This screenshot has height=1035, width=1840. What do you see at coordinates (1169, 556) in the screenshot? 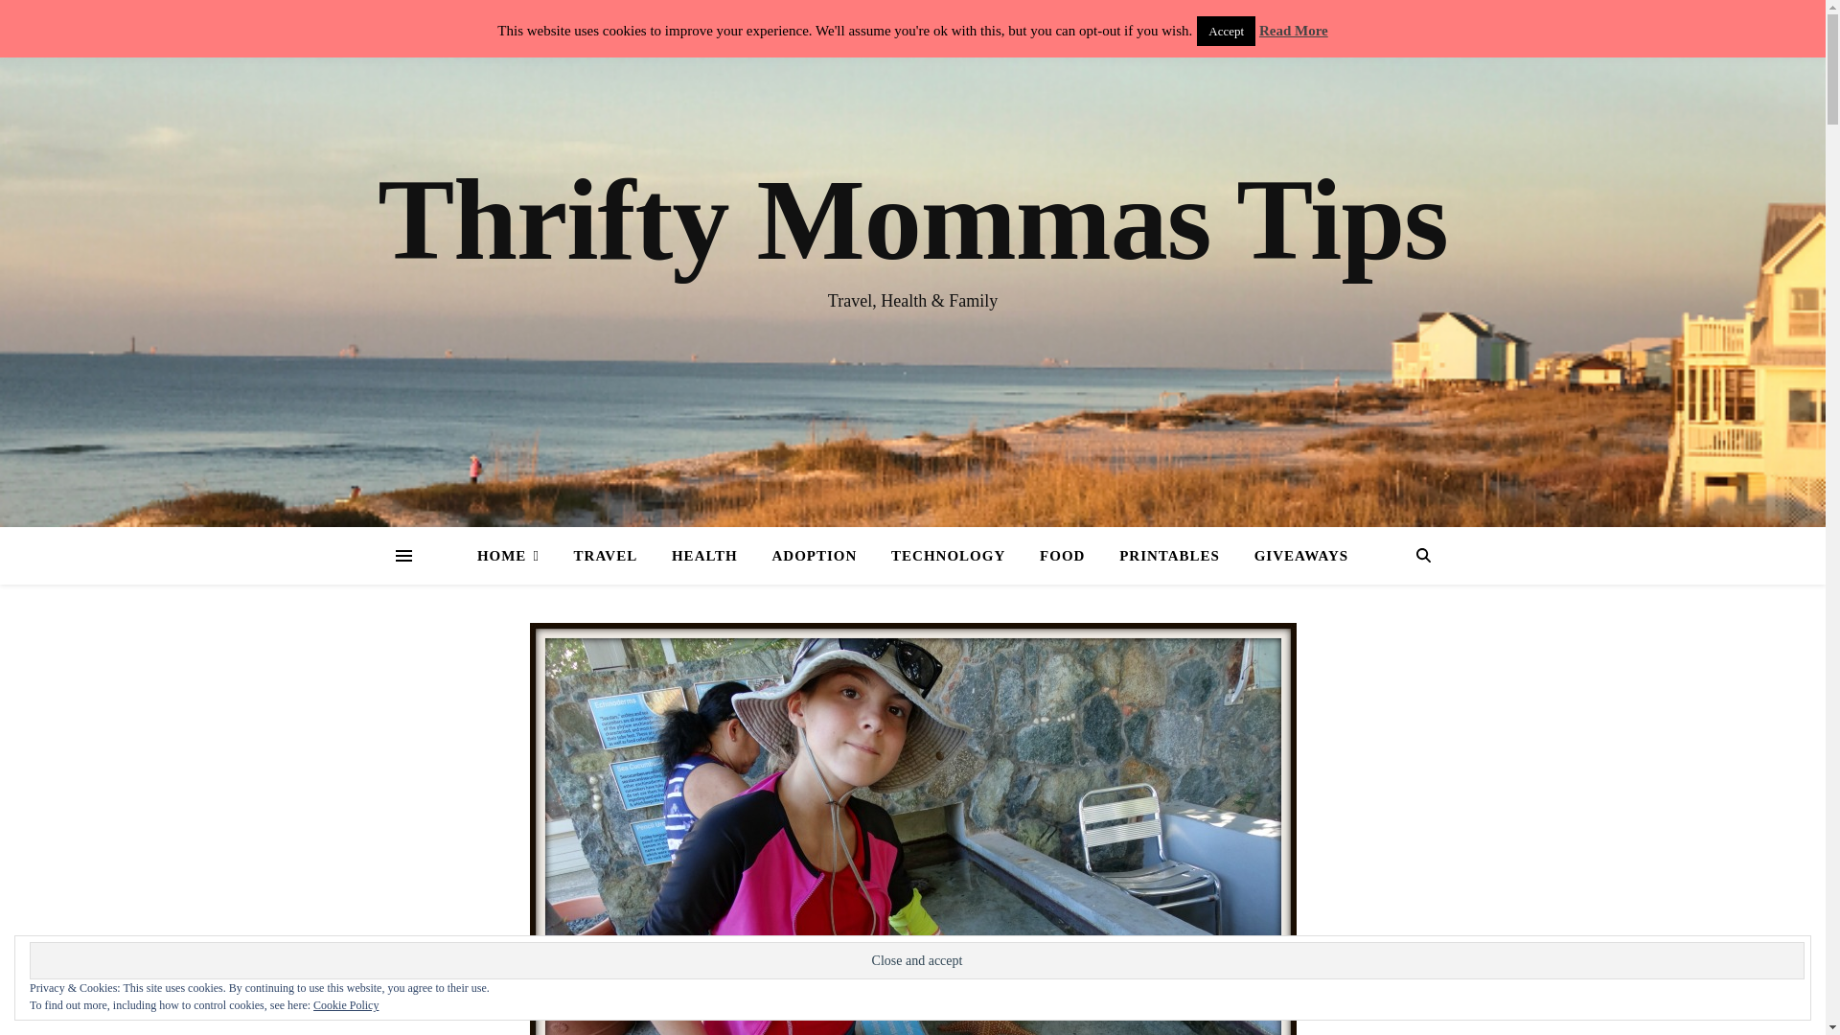
I see `PRINTABLES` at bounding box center [1169, 556].